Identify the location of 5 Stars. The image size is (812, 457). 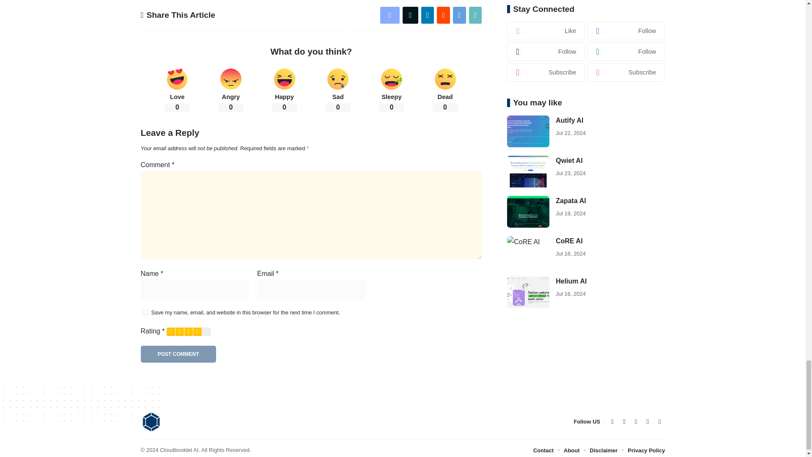
(206, 332).